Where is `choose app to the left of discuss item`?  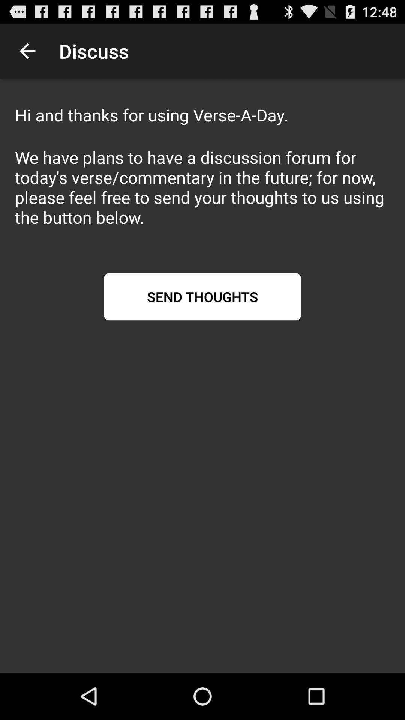 choose app to the left of discuss item is located at coordinates (27, 51).